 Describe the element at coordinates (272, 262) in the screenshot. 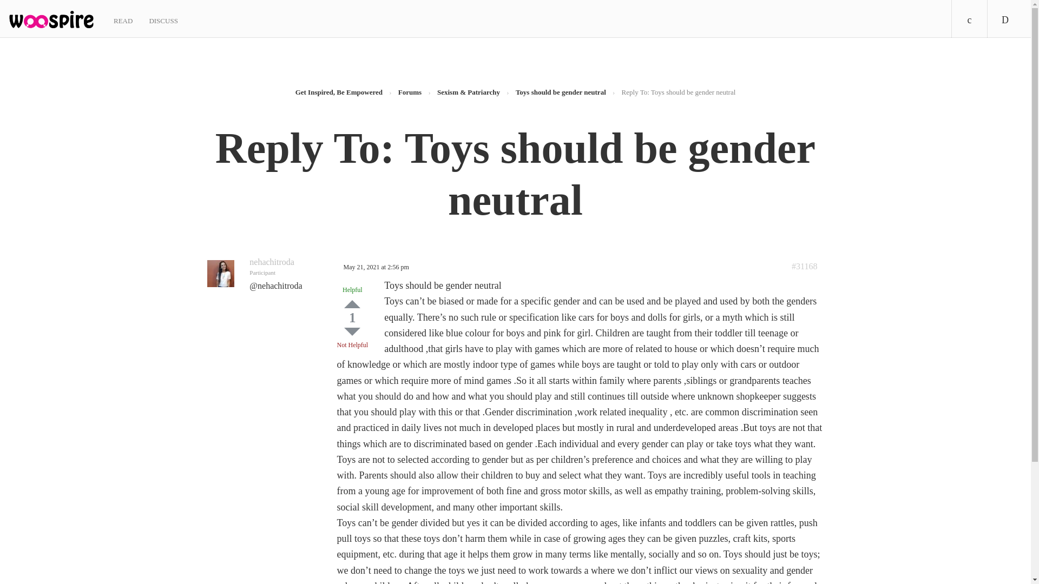

I see `nehachitroda` at that location.